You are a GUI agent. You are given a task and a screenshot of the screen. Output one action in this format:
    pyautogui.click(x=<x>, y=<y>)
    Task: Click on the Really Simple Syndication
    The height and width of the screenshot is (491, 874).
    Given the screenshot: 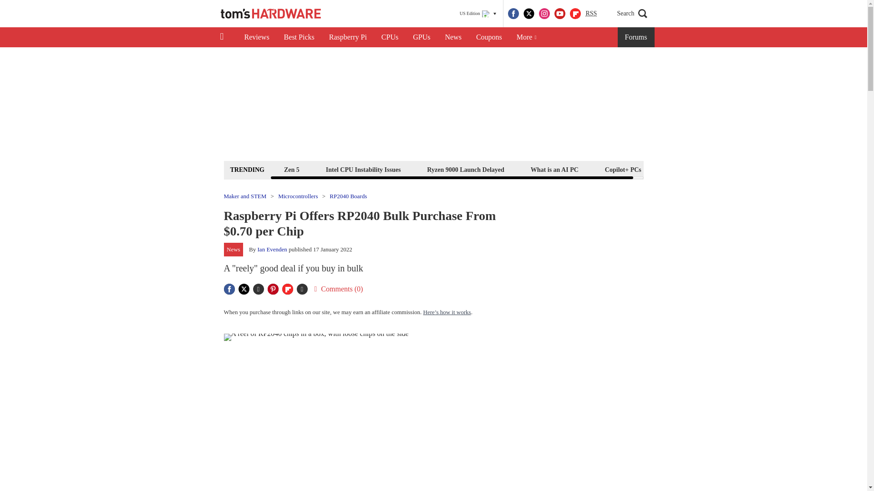 What is the action you would take?
    pyautogui.click(x=591, y=13)
    